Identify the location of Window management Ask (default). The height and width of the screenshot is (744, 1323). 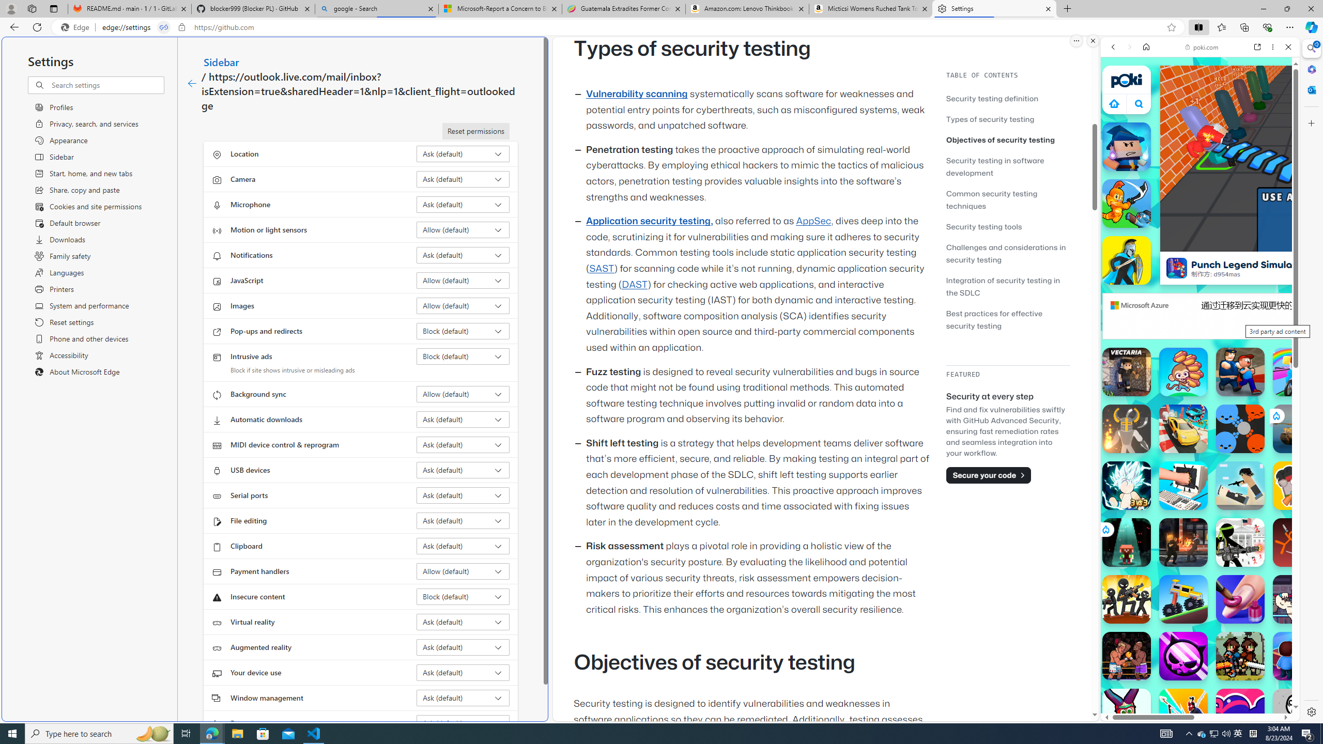
(463, 698).